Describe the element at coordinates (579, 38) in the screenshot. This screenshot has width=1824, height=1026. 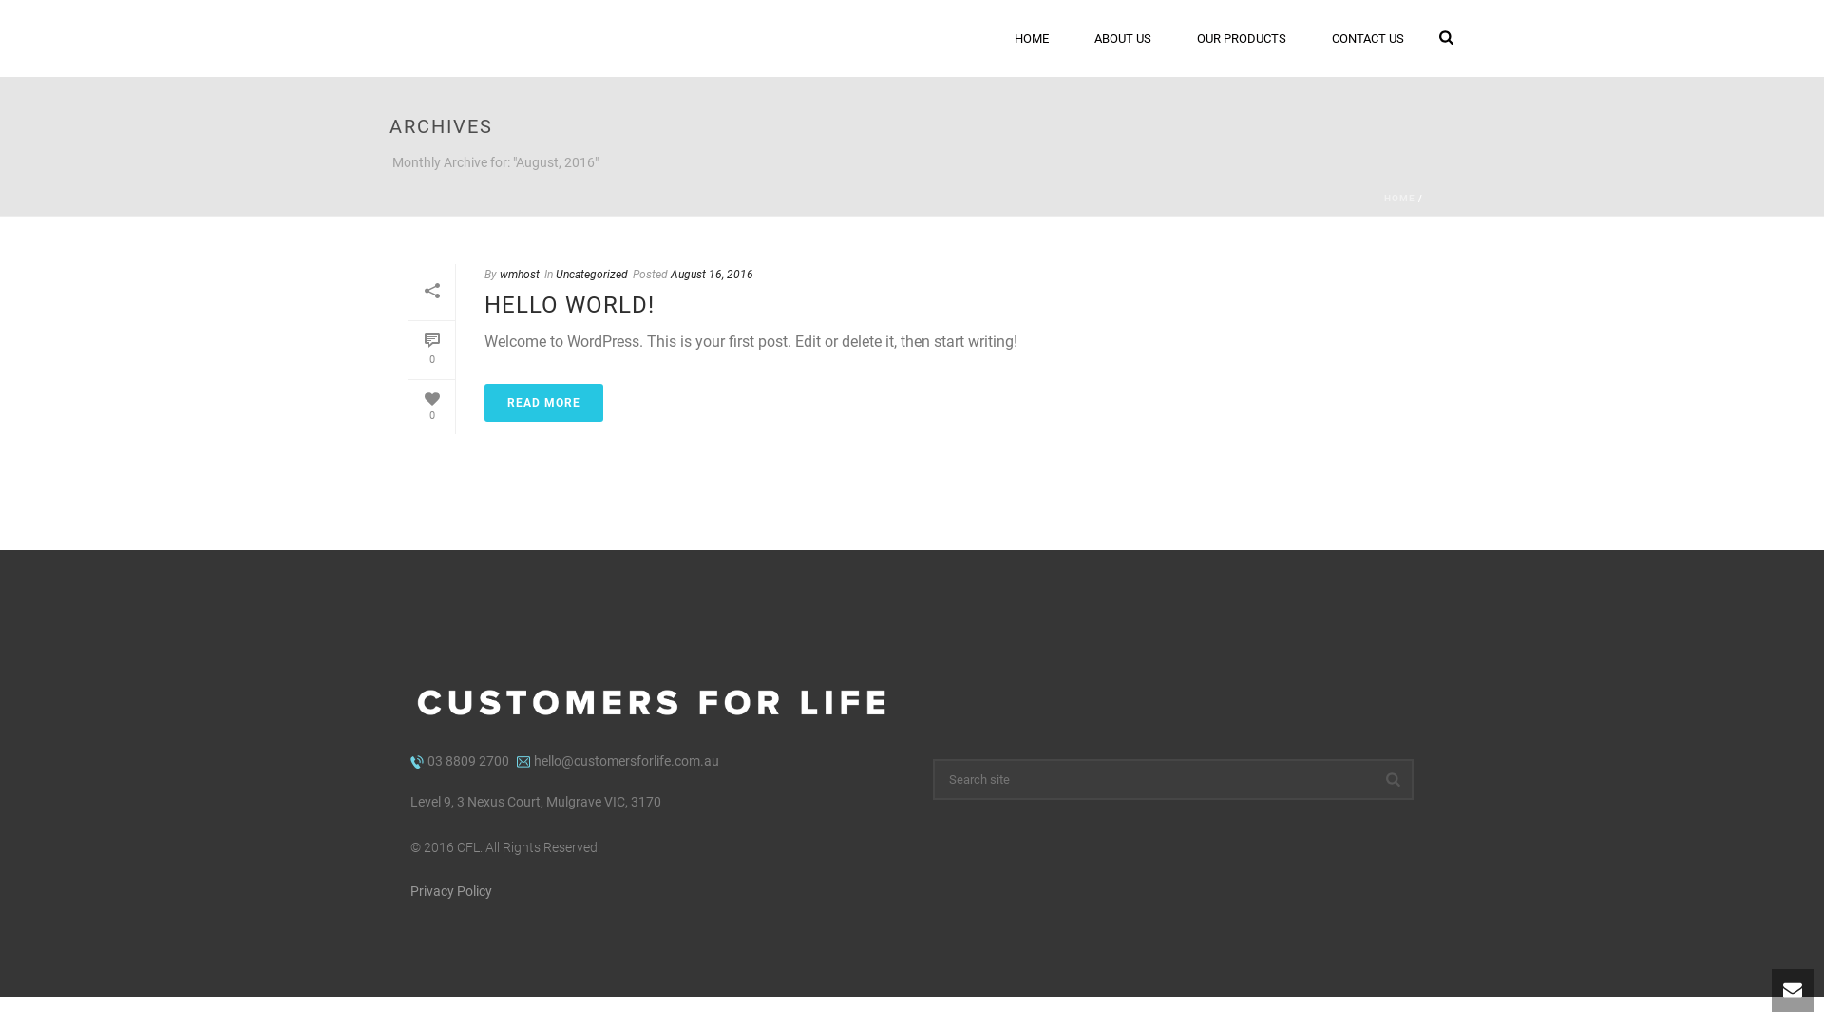
I see `Customers For Life` at that location.